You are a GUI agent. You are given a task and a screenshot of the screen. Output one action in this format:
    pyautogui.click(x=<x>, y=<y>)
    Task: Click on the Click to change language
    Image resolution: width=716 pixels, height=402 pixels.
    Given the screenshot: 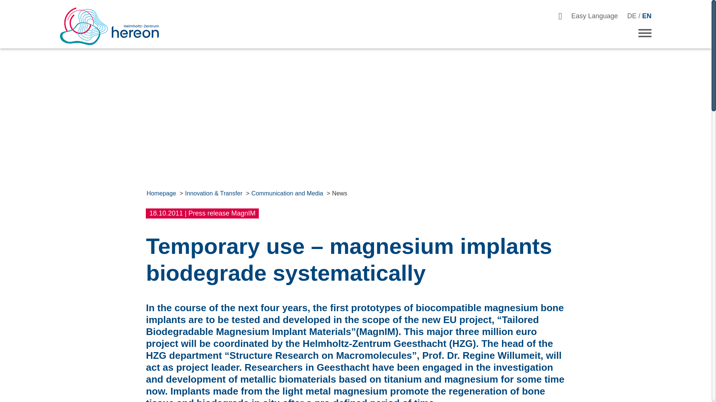 What is the action you would take?
    pyautogui.click(x=639, y=16)
    